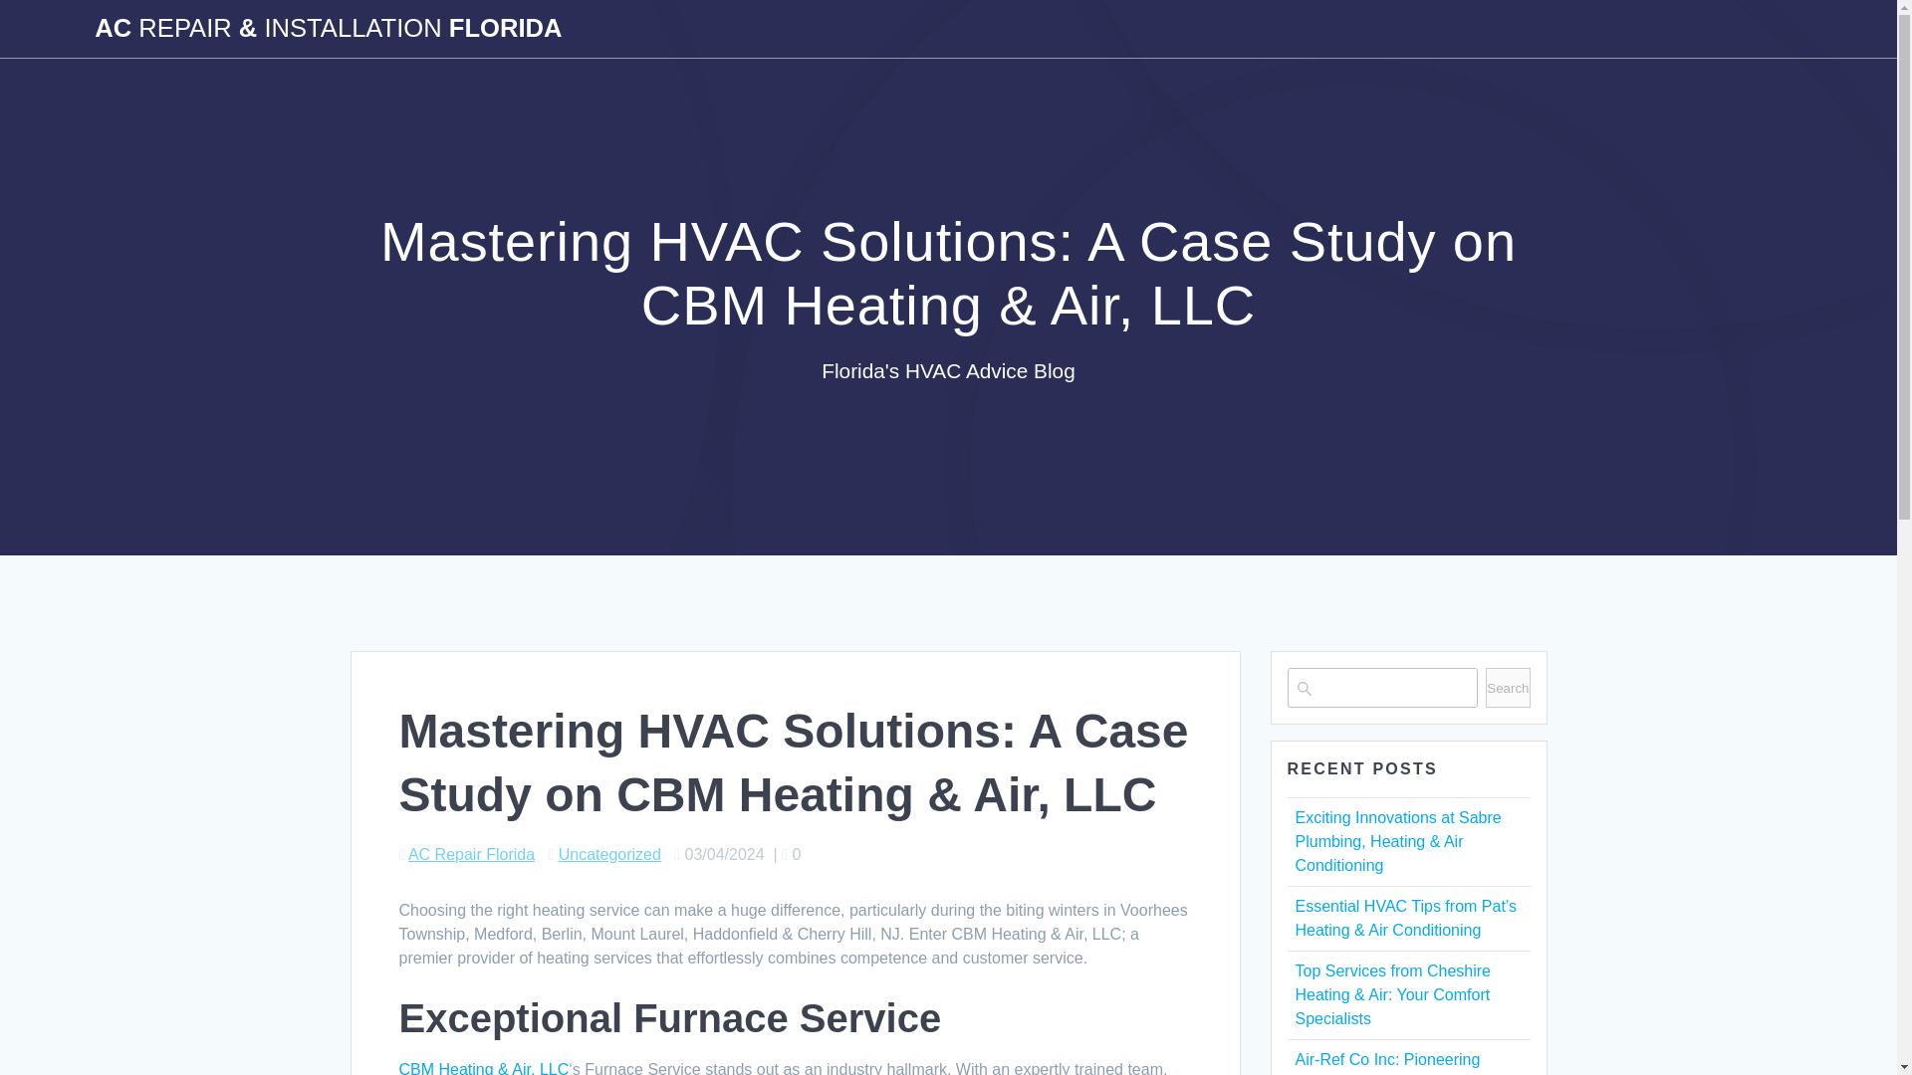 This screenshot has height=1075, width=1912. Describe the element at coordinates (609, 854) in the screenshot. I see `Uncategorized` at that location.